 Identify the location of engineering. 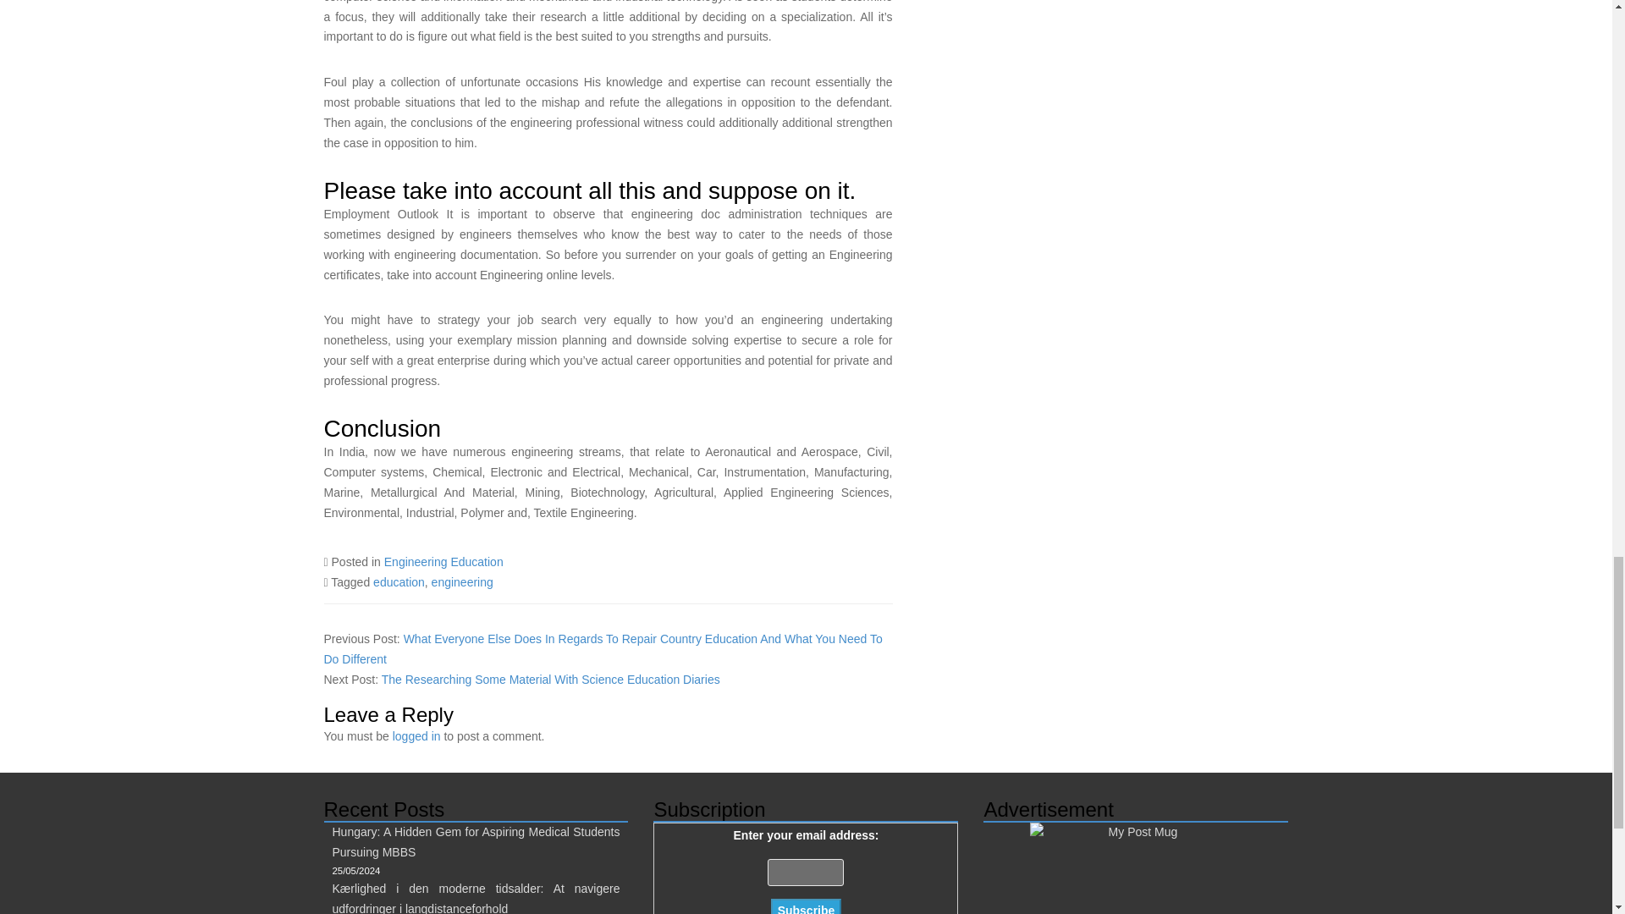
(462, 582).